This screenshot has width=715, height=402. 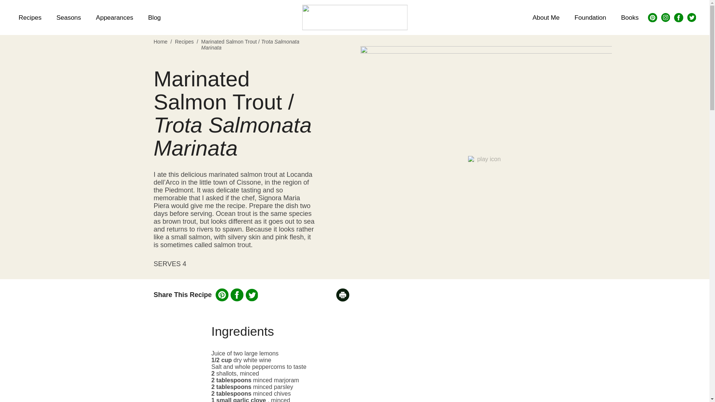 What do you see at coordinates (68, 17) in the screenshot?
I see `Seasons` at bounding box center [68, 17].